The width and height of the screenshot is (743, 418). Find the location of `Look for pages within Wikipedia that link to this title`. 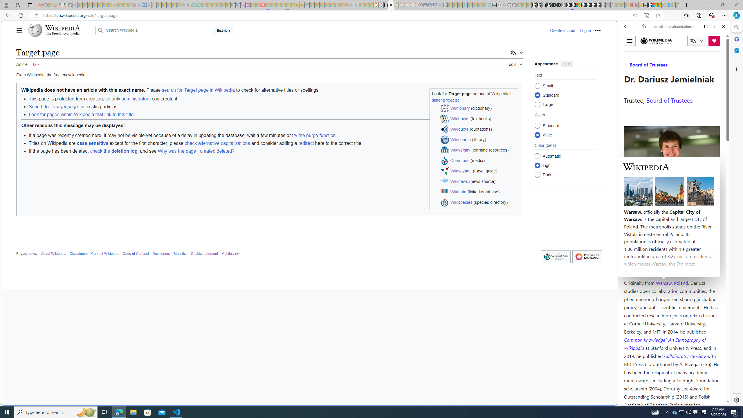

Look for pages within Wikipedia that link to this title is located at coordinates (81, 114).